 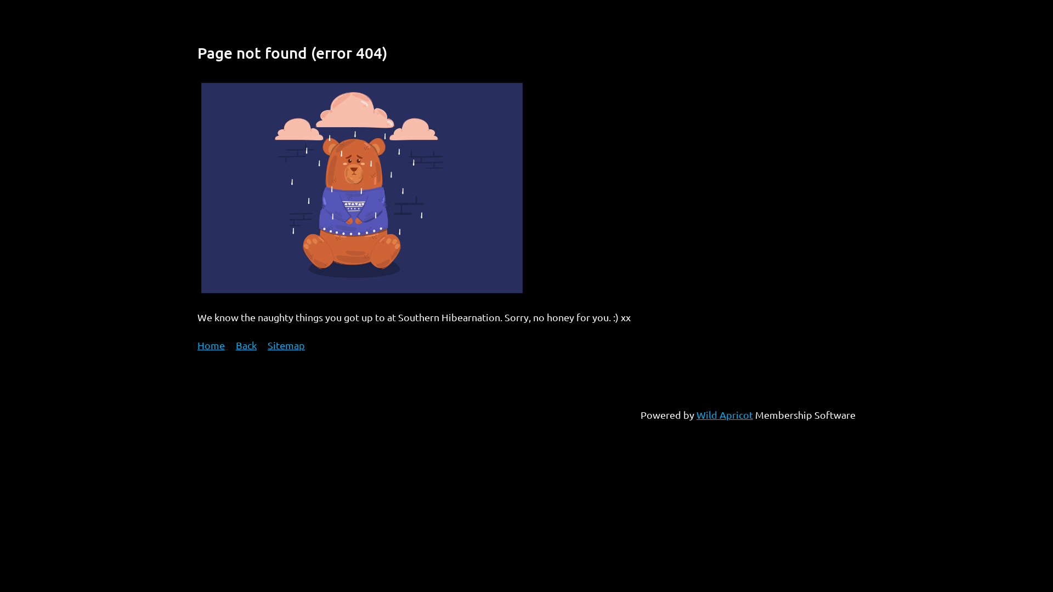 What do you see at coordinates (725, 414) in the screenshot?
I see `Wild Apricot` at bounding box center [725, 414].